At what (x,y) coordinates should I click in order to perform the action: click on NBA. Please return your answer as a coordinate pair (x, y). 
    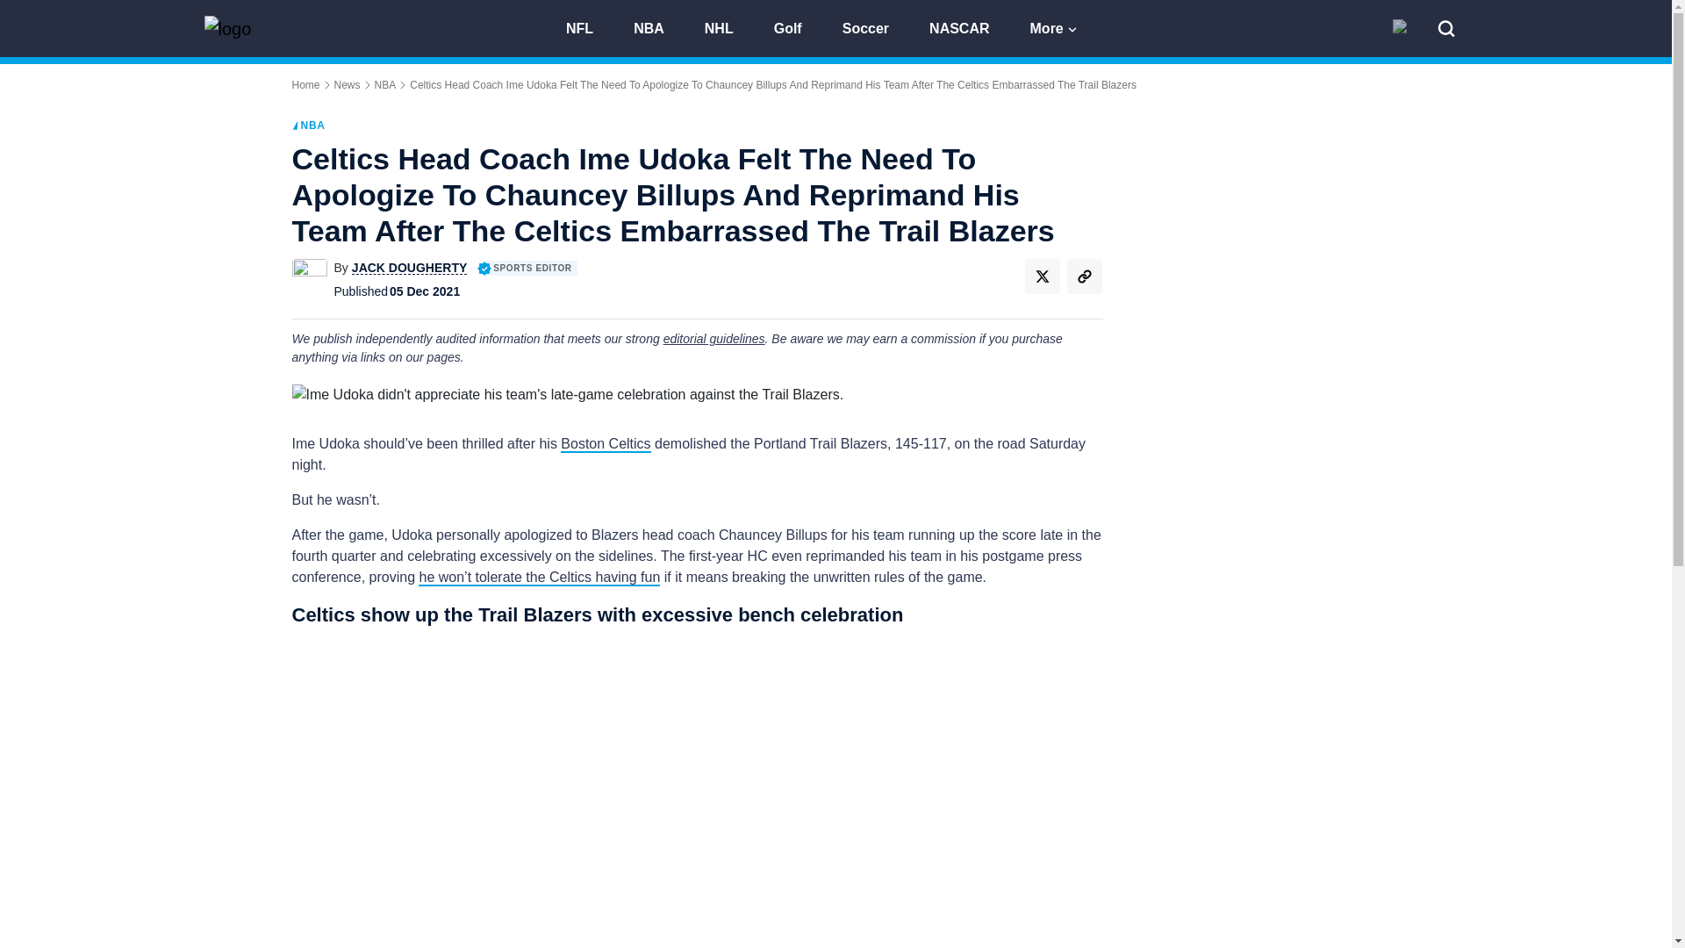
    Looking at the image, I should click on (384, 84).